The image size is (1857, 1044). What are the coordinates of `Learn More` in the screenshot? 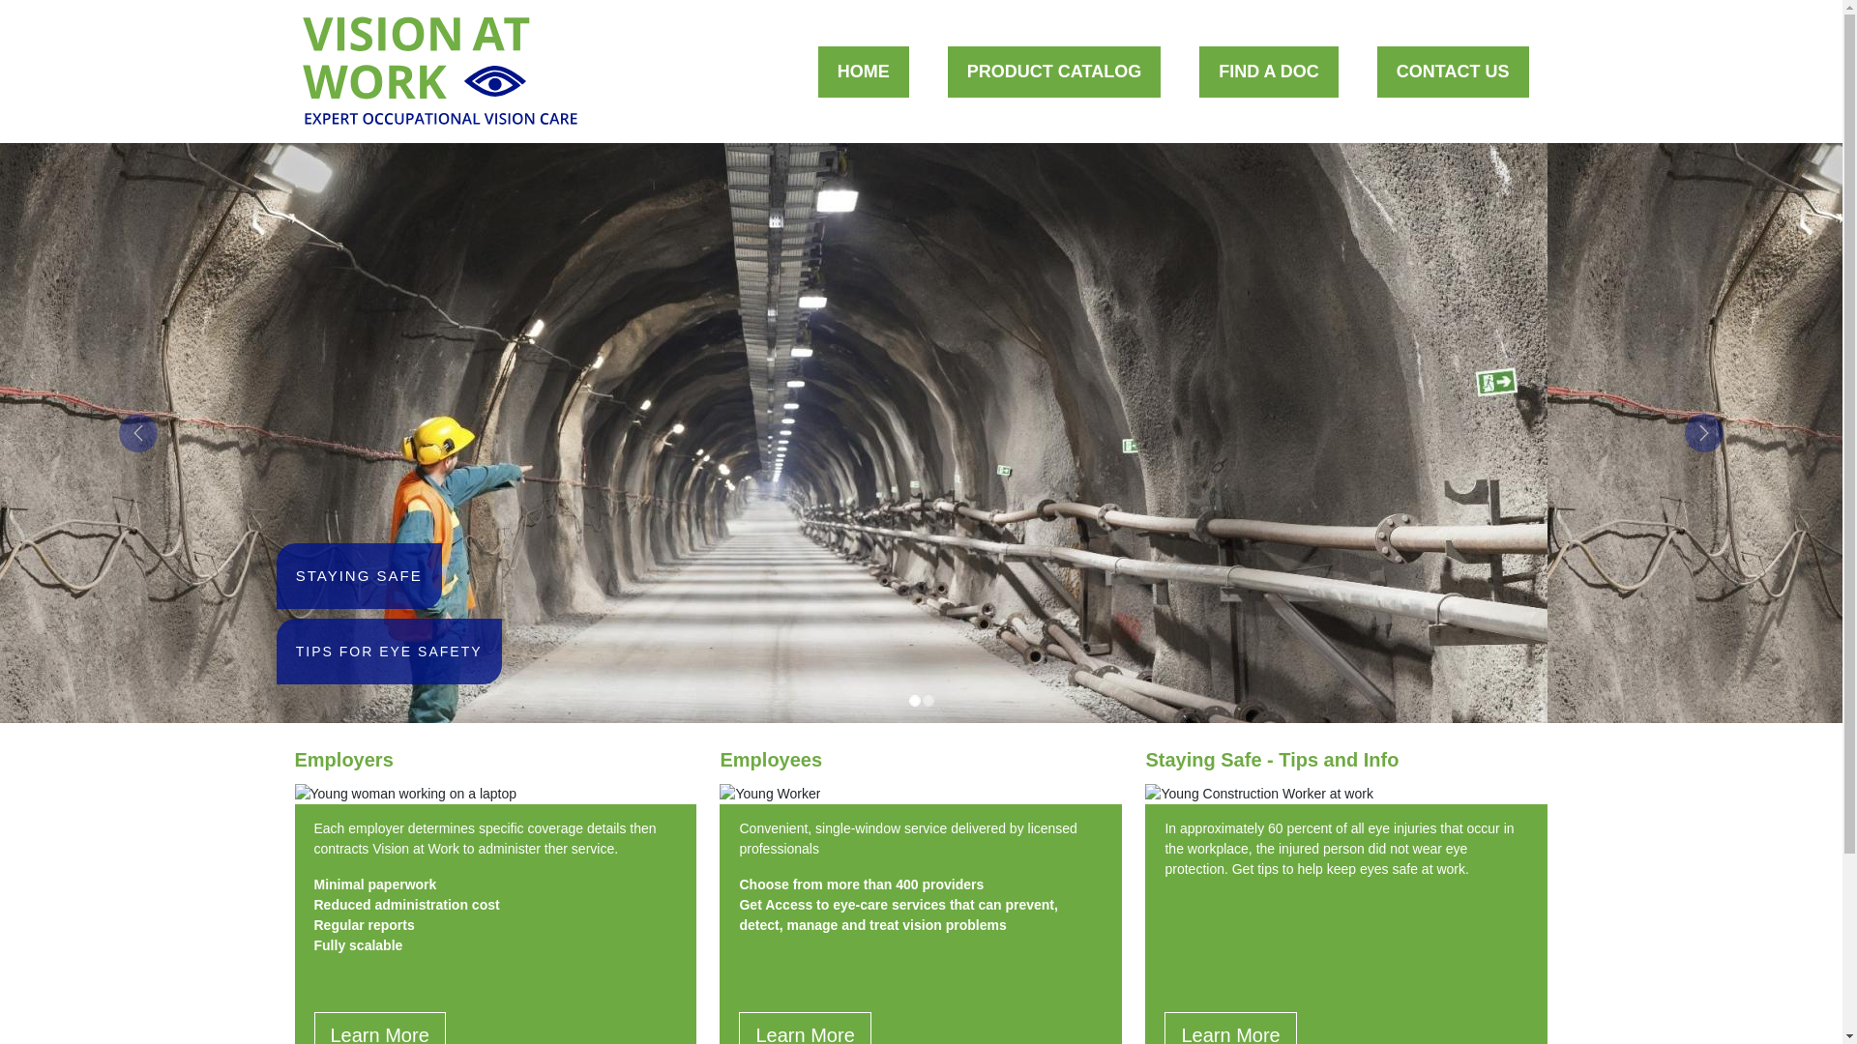 It's located at (805, 1034).